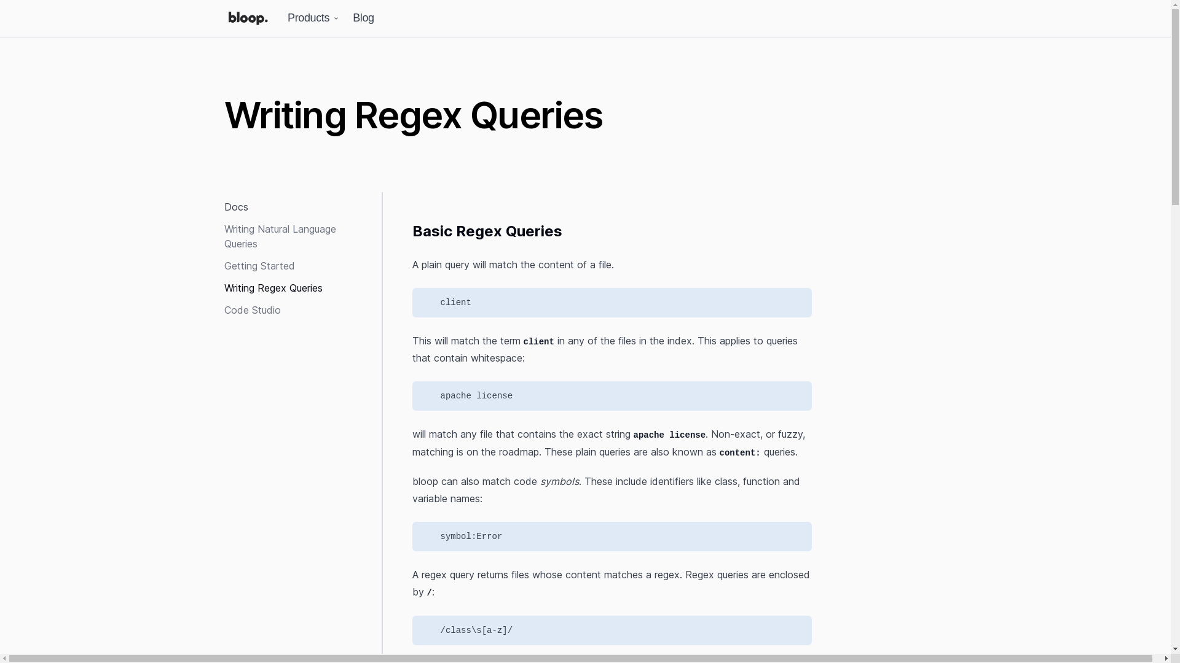 This screenshot has width=1180, height=663. Describe the element at coordinates (314, 18) in the screenshot. I see `Products` at that location.